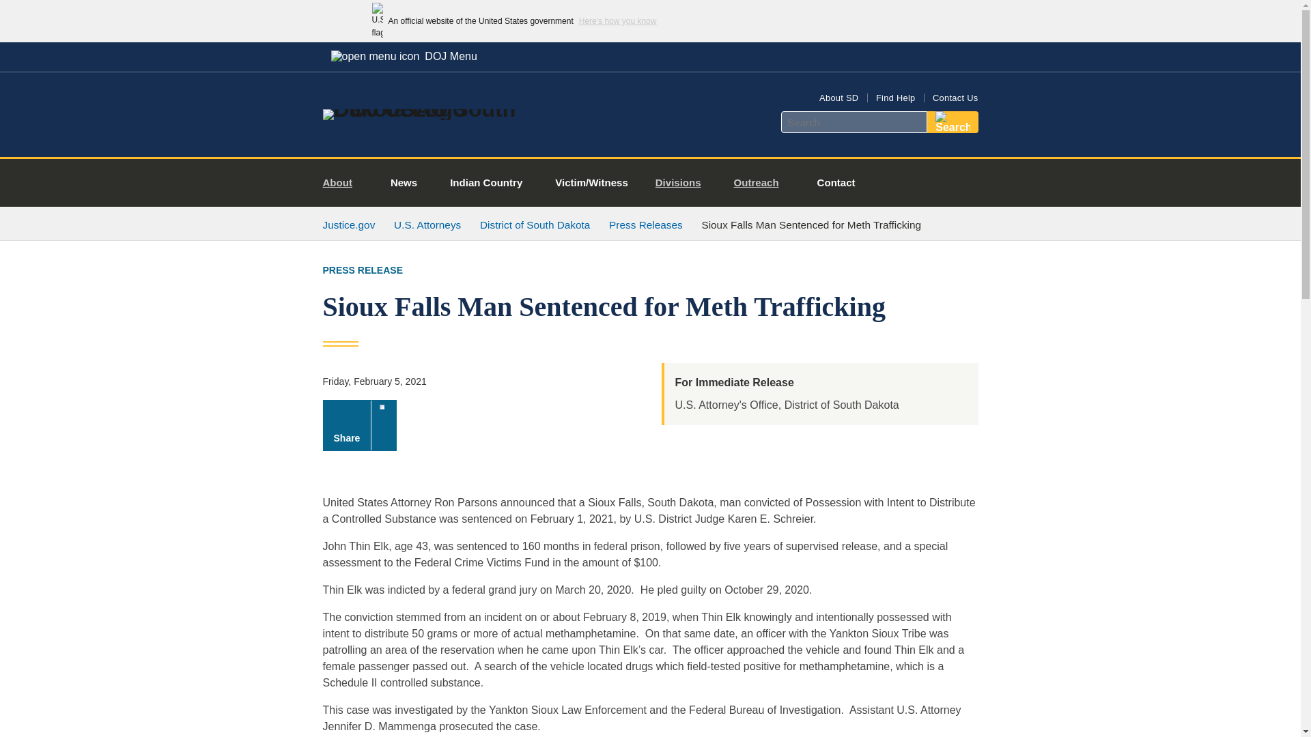 The width and height of the screenshot is (1311, 737). Describe the element at coordinates (427, 225) in the screenshot. I see `U.S. Attorneys` at that location.